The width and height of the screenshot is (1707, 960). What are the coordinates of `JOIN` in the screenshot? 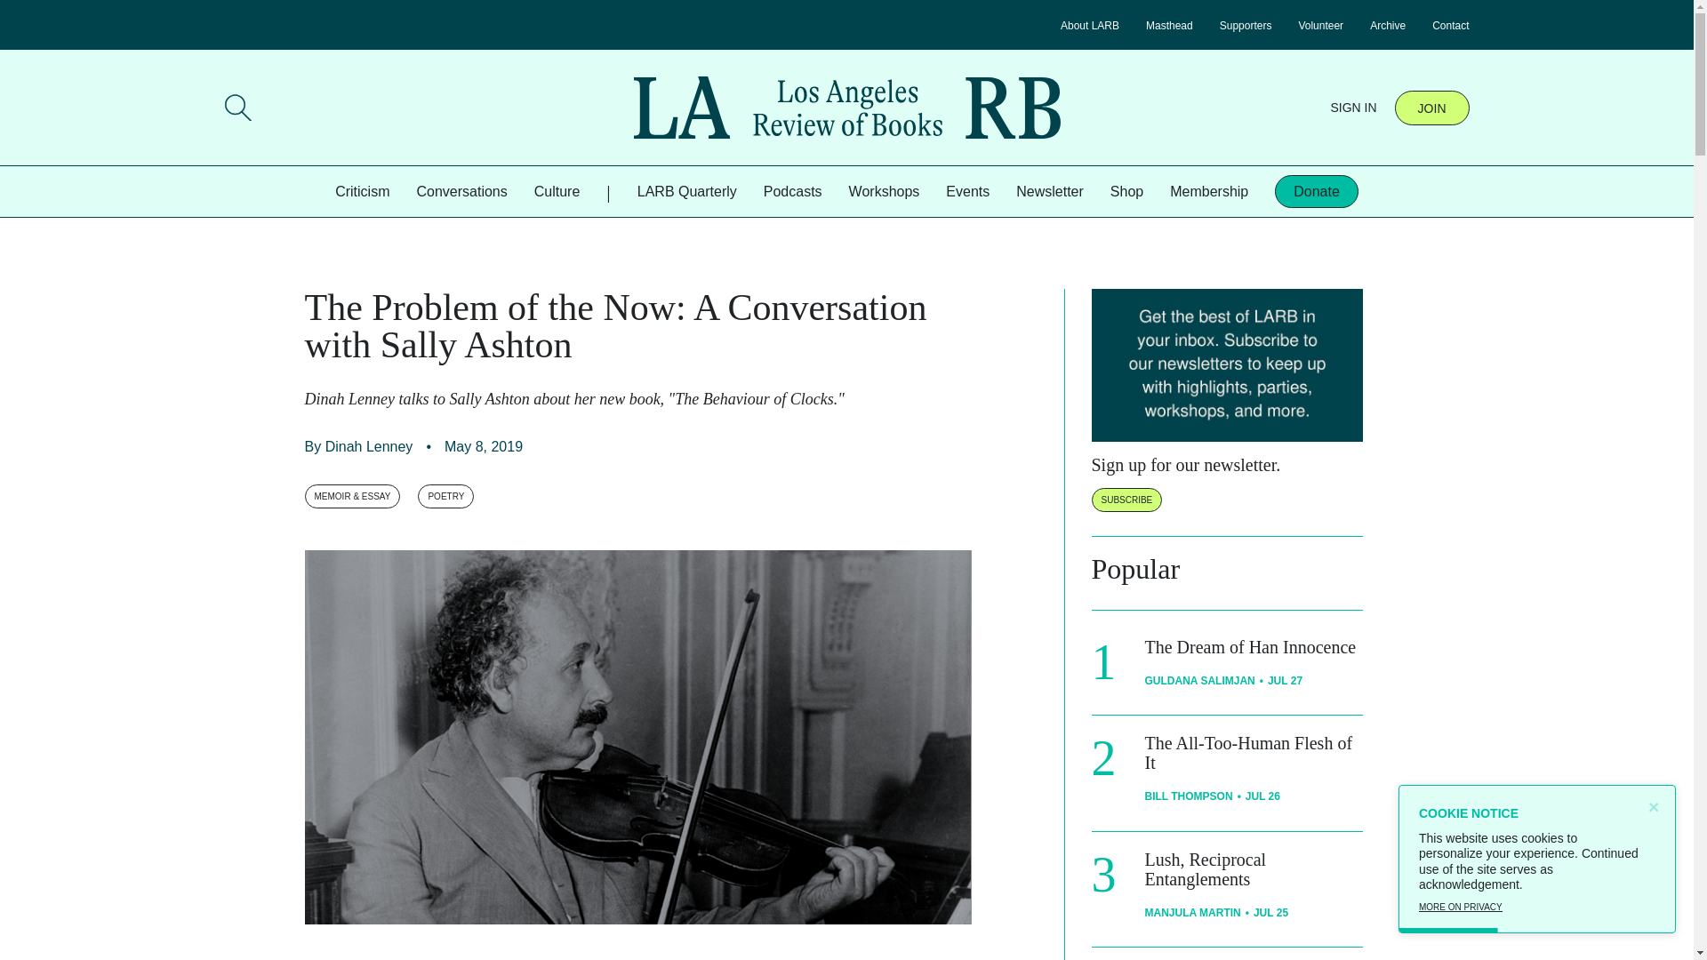 It's located at (1431, 108).